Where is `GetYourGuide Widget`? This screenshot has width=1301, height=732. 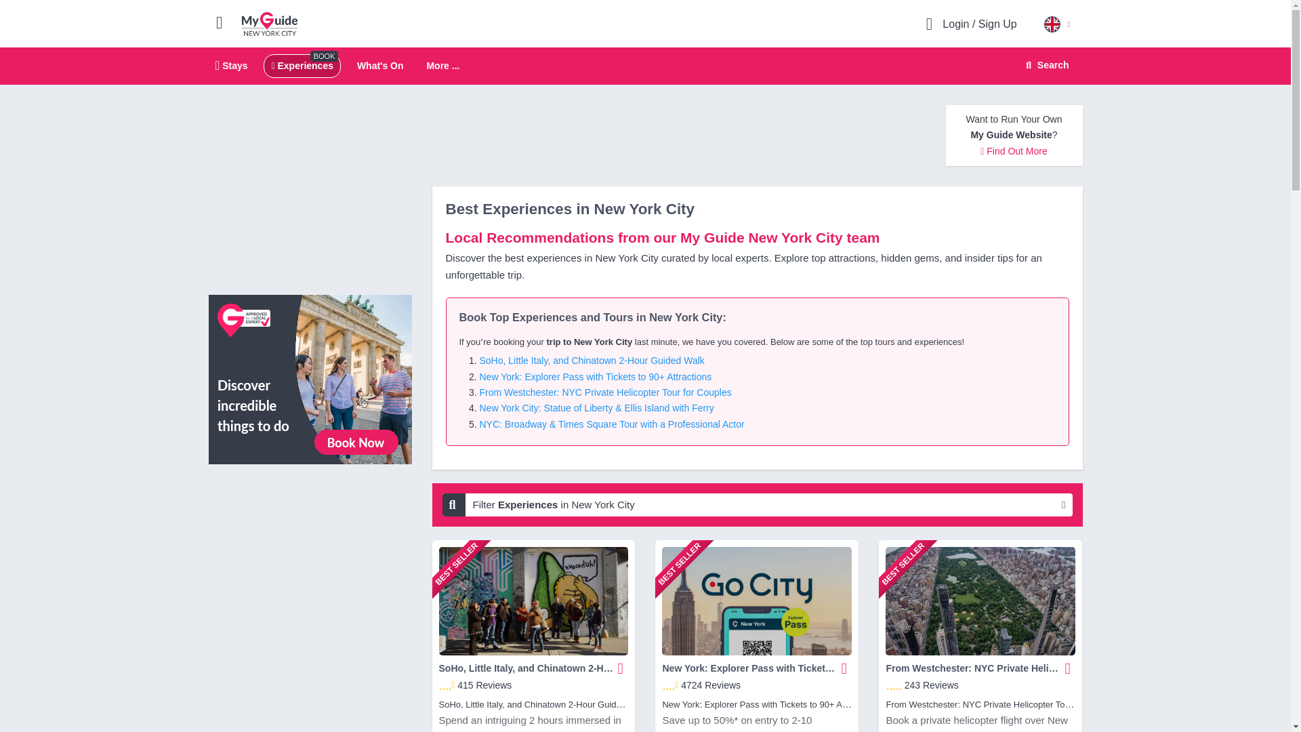
GetYourGuide Widget is located at coordinates (310, 535).